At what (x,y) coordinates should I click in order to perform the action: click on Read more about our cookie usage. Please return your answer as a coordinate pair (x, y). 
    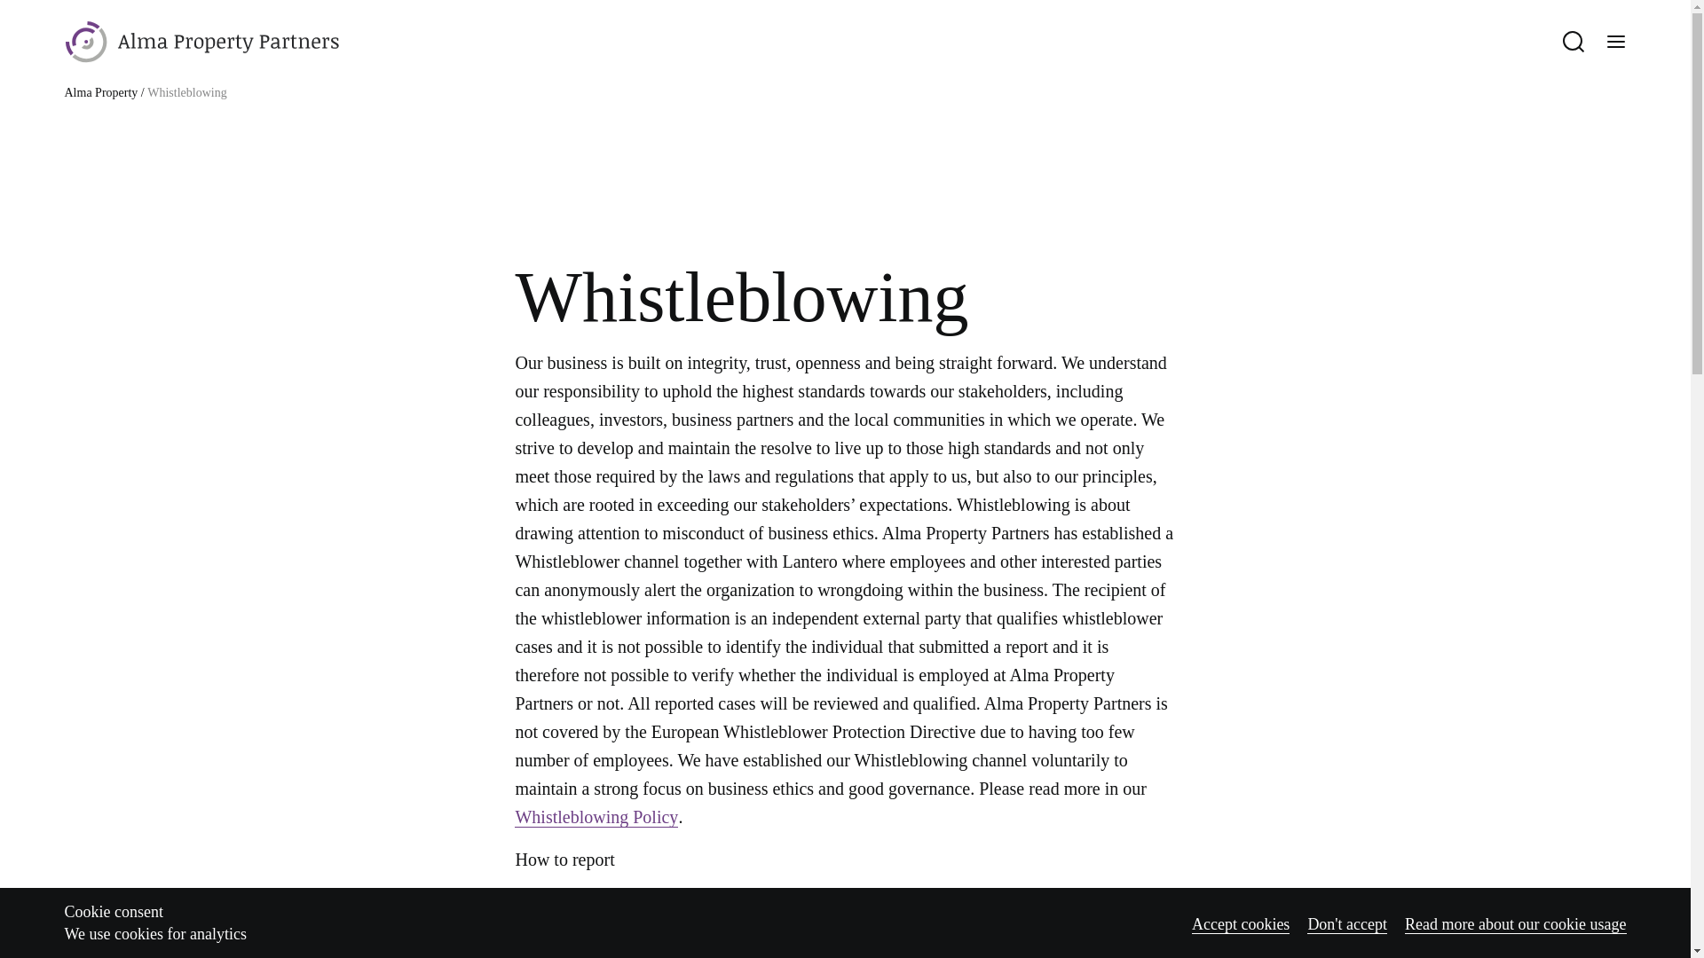
    Looking at the image, I should click on (1514, 924).